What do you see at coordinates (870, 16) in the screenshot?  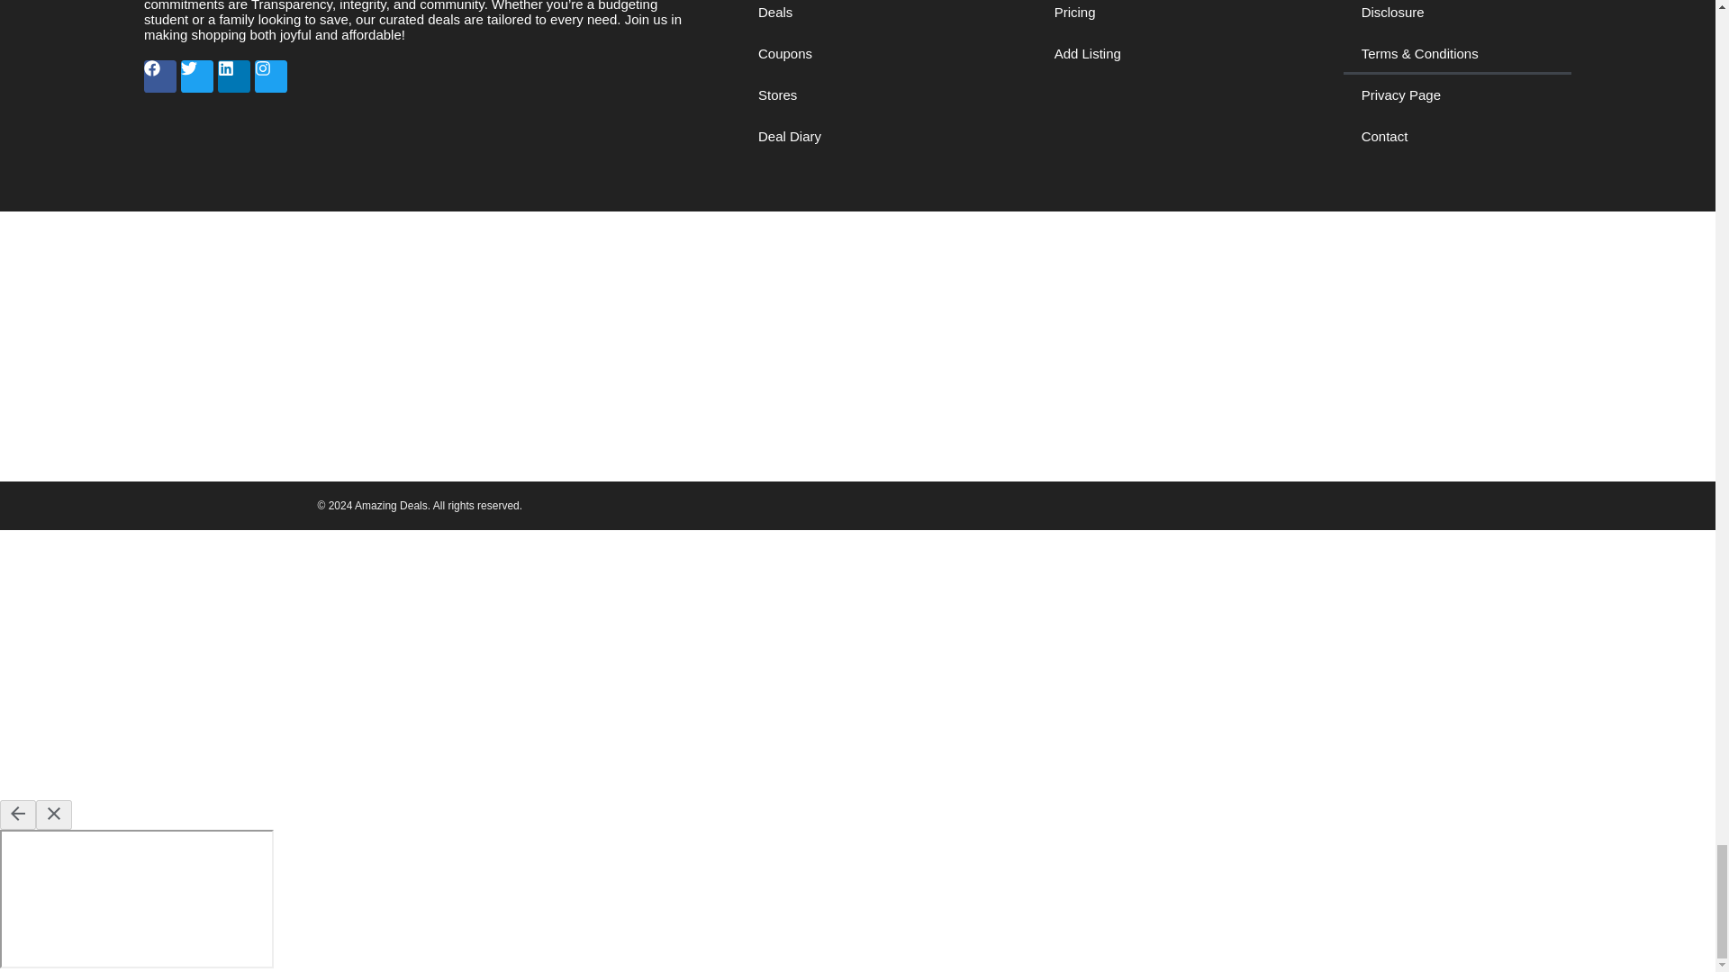 I see `Deals` at bounding box center [870, 16].